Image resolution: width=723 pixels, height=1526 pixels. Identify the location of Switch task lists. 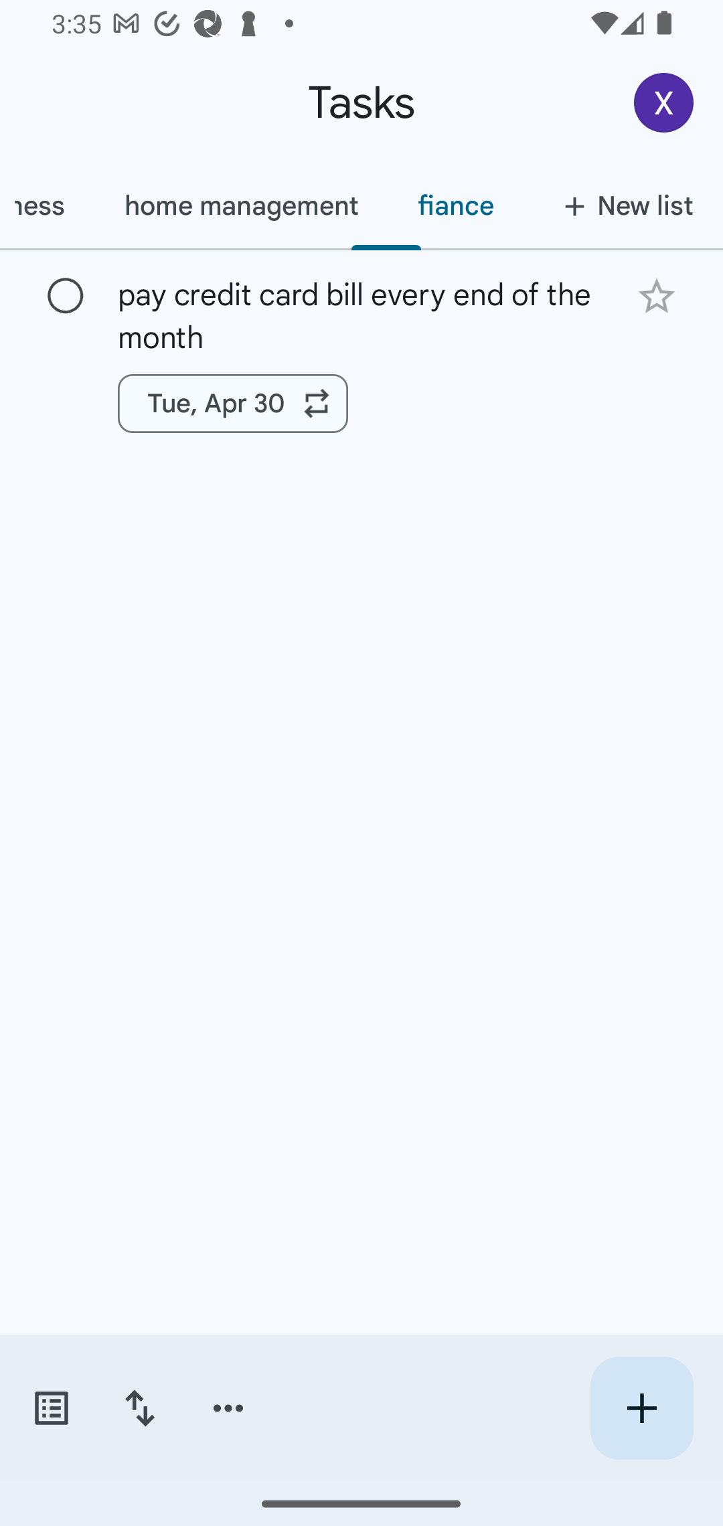
(51, 1408).